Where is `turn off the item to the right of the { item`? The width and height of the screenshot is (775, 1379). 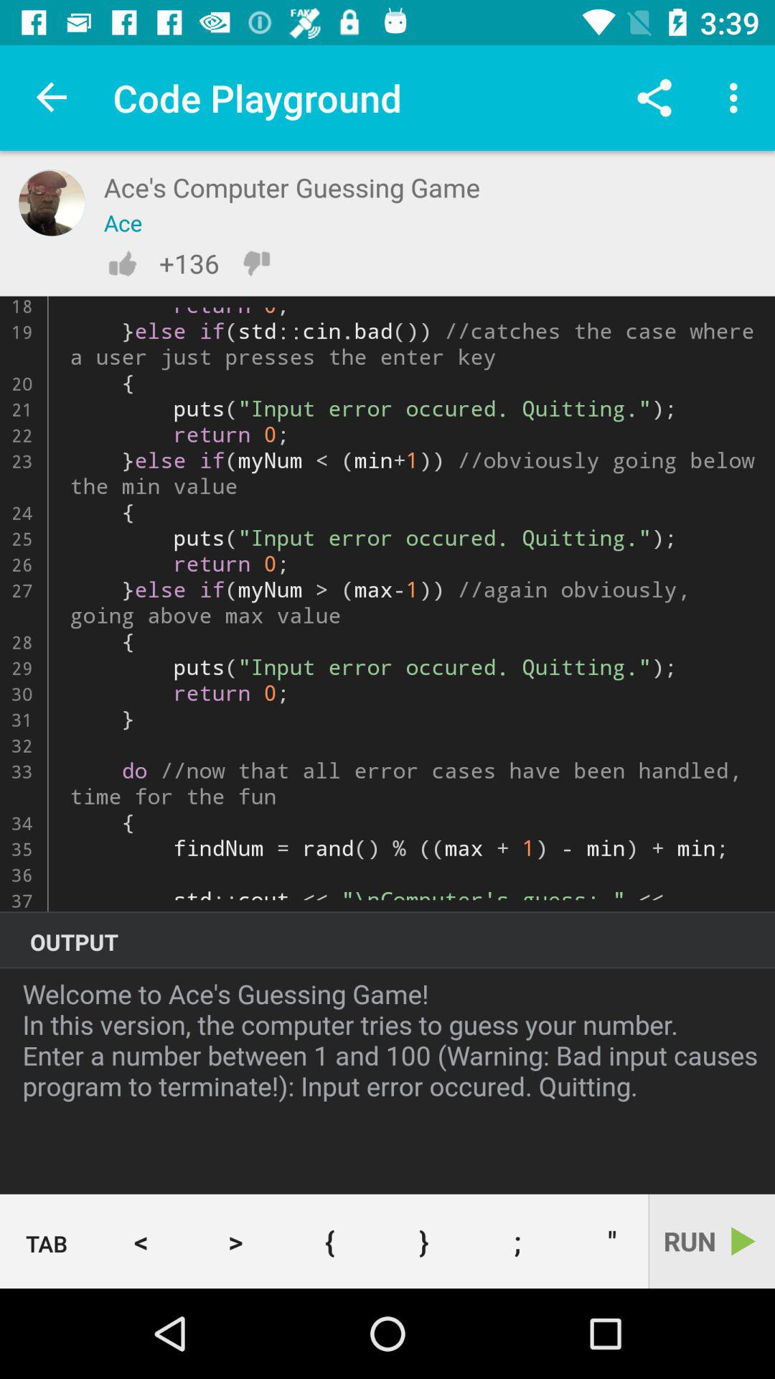 turn off the item to the right of the { item is located at coordinates (423, 1241).